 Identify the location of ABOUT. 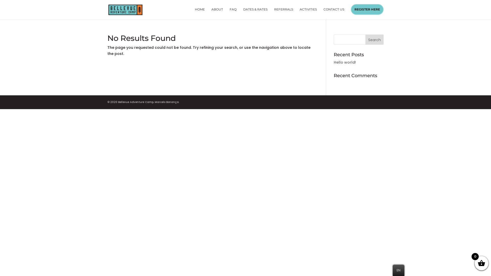
(217, 14).